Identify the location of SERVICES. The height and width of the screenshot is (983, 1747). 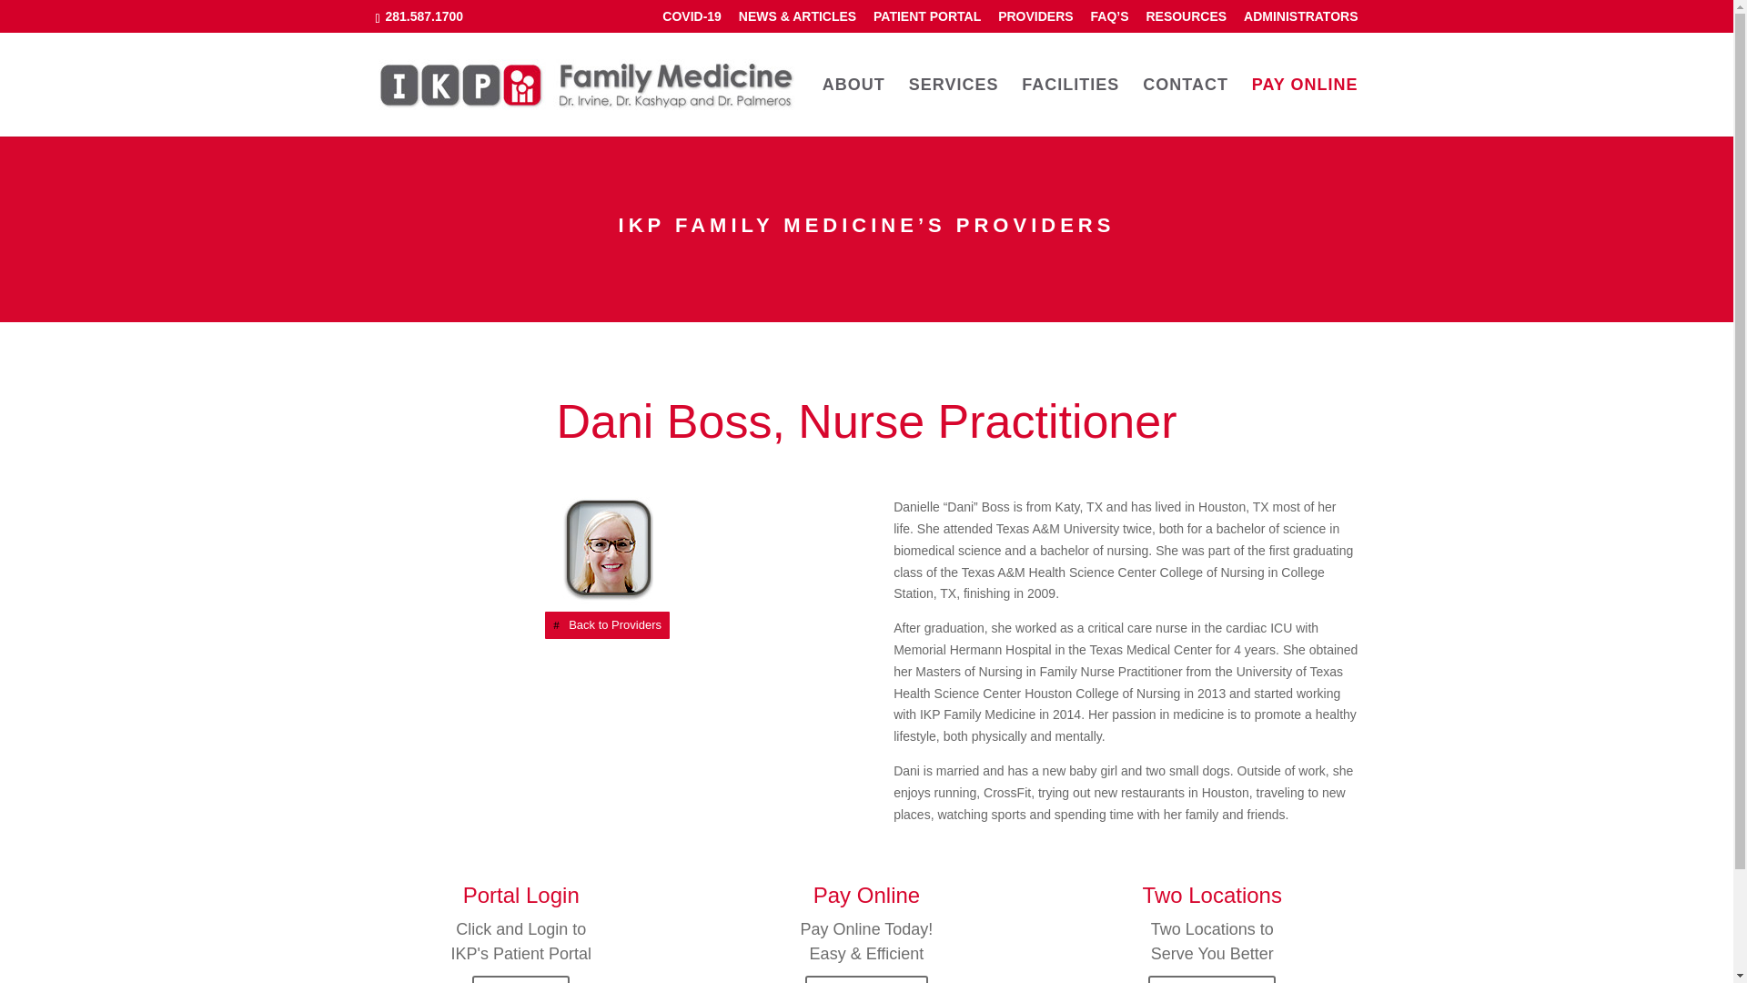
(954, 107).